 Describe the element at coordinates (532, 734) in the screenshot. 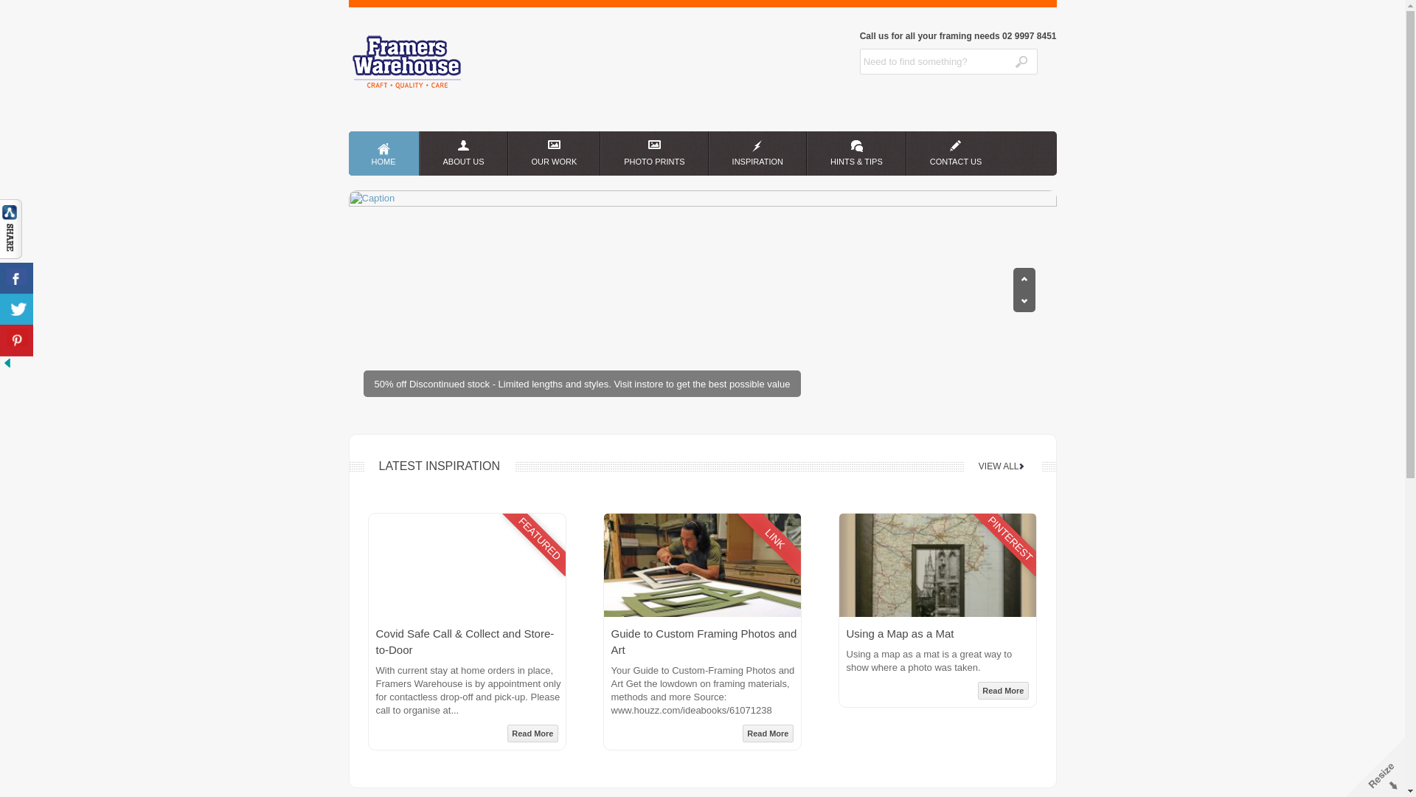

I see `Read More` at that location.